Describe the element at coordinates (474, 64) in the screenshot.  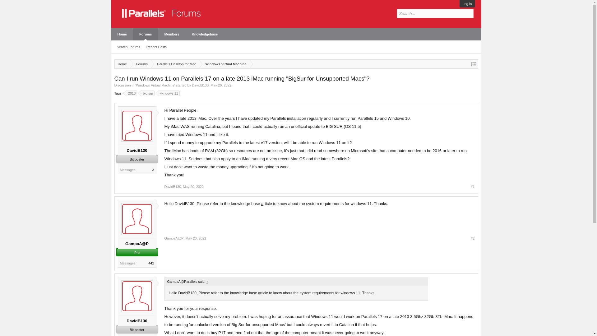
I see `Open quick navigation` at that location.